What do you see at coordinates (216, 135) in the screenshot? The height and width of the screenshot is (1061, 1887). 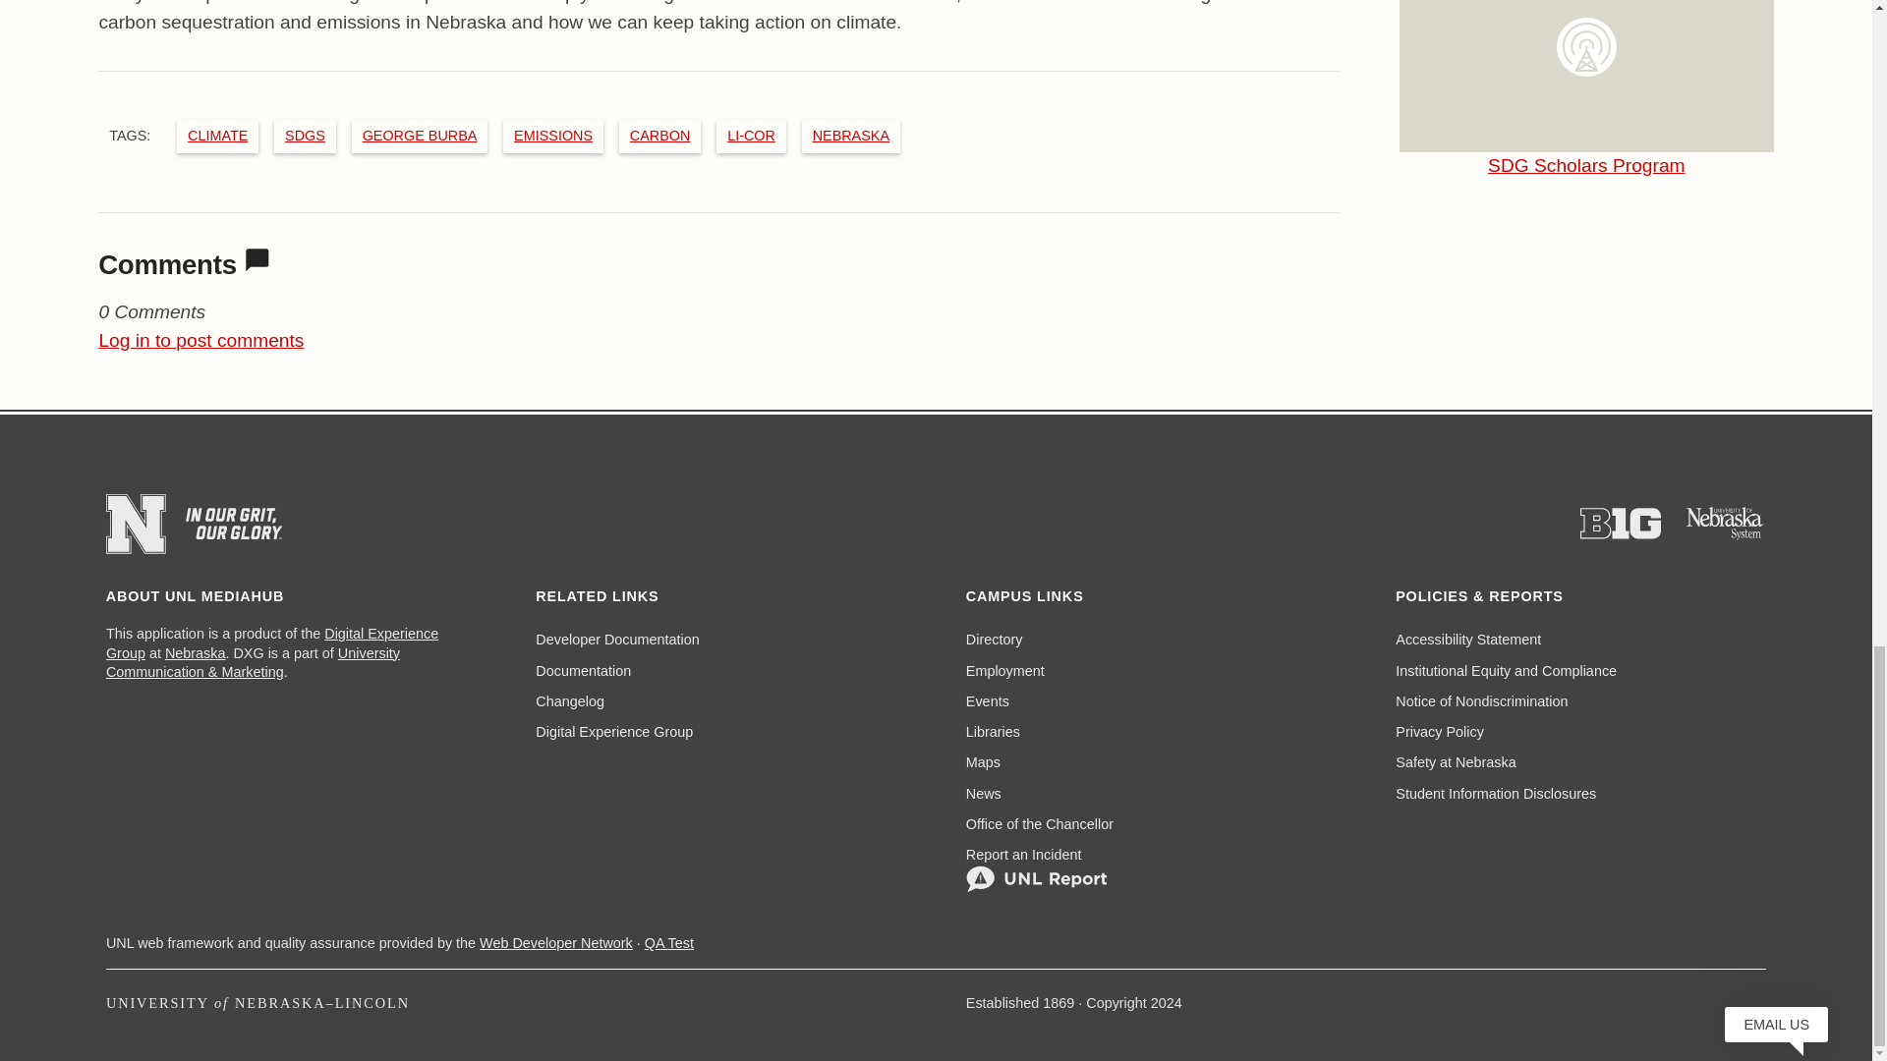 I see `Nebraska` at bounding box center [216, 135].